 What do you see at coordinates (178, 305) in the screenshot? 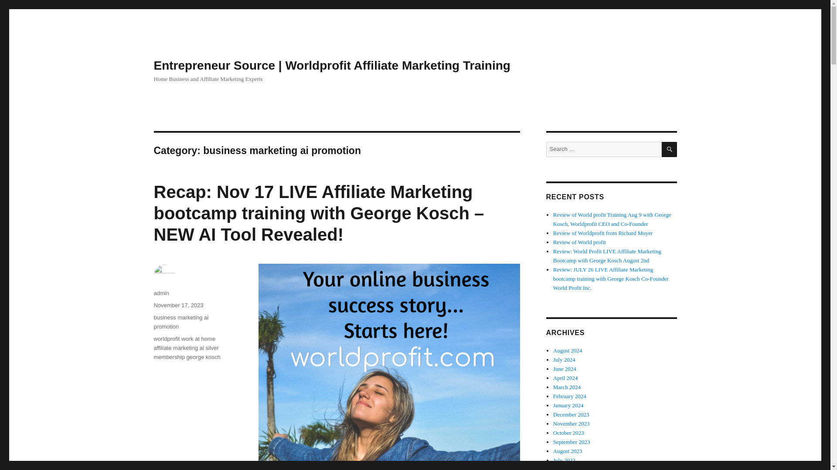
I see `November 17, 2023` at bounding box center [178, 305].